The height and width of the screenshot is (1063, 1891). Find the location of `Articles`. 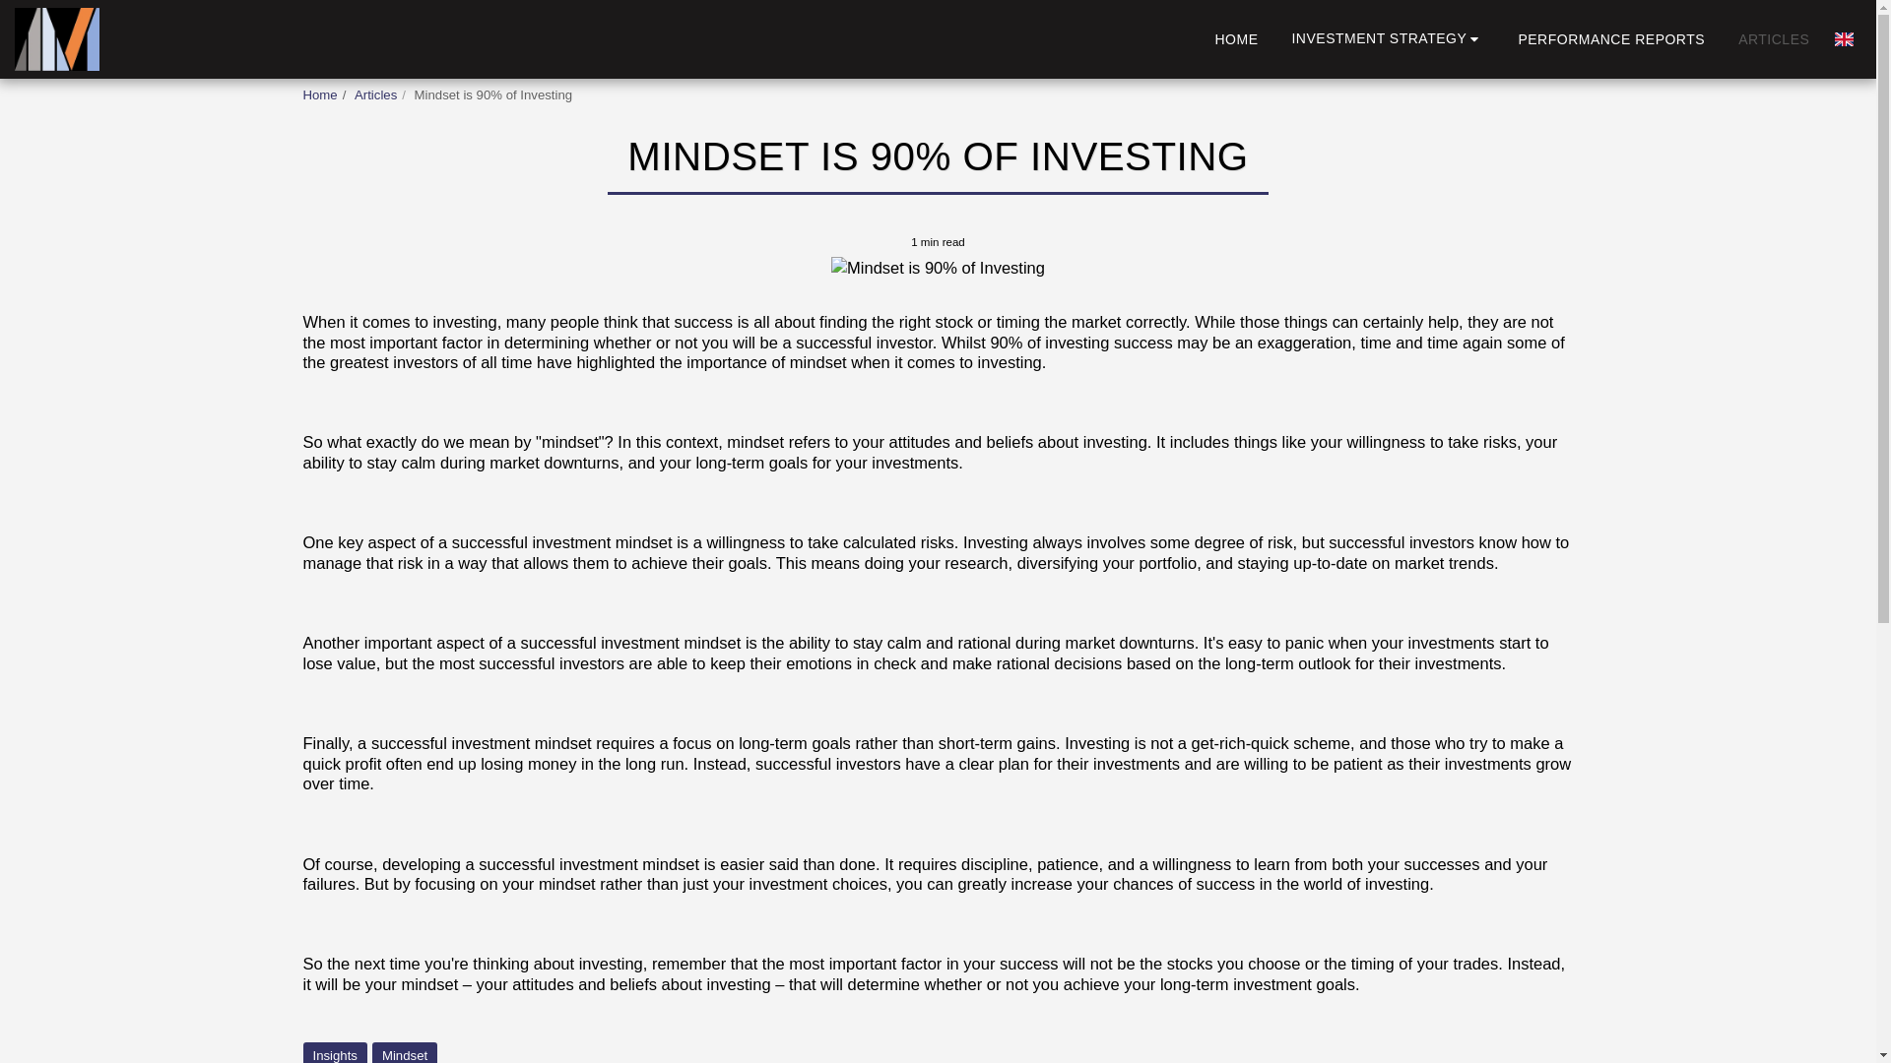

Articles is located at coordinates (376, 94).